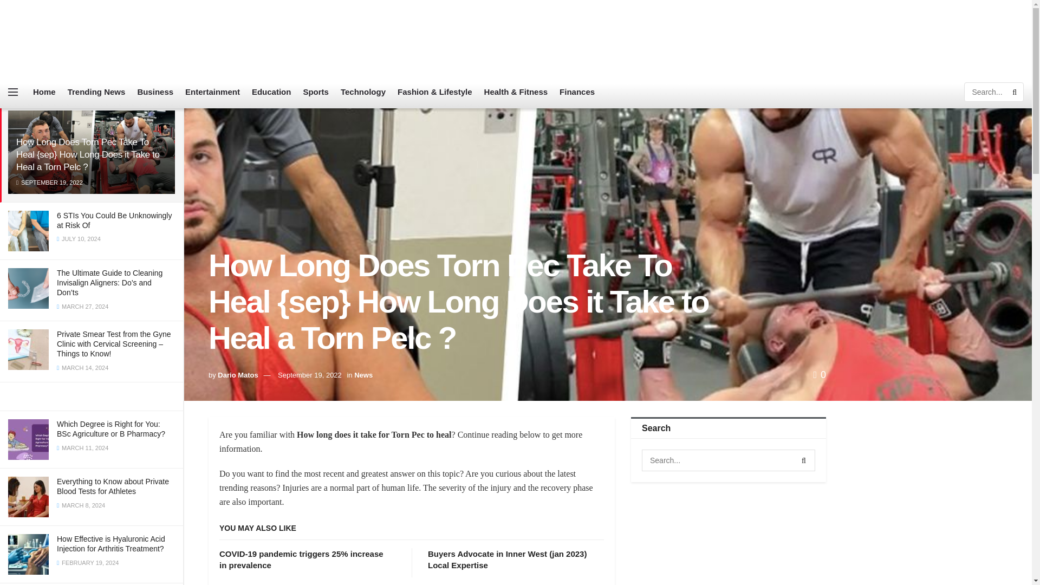  What do you see at coordinates (84, 38) in the screenshot?
I see `EditorialNet` at bounding box center [84, 38].